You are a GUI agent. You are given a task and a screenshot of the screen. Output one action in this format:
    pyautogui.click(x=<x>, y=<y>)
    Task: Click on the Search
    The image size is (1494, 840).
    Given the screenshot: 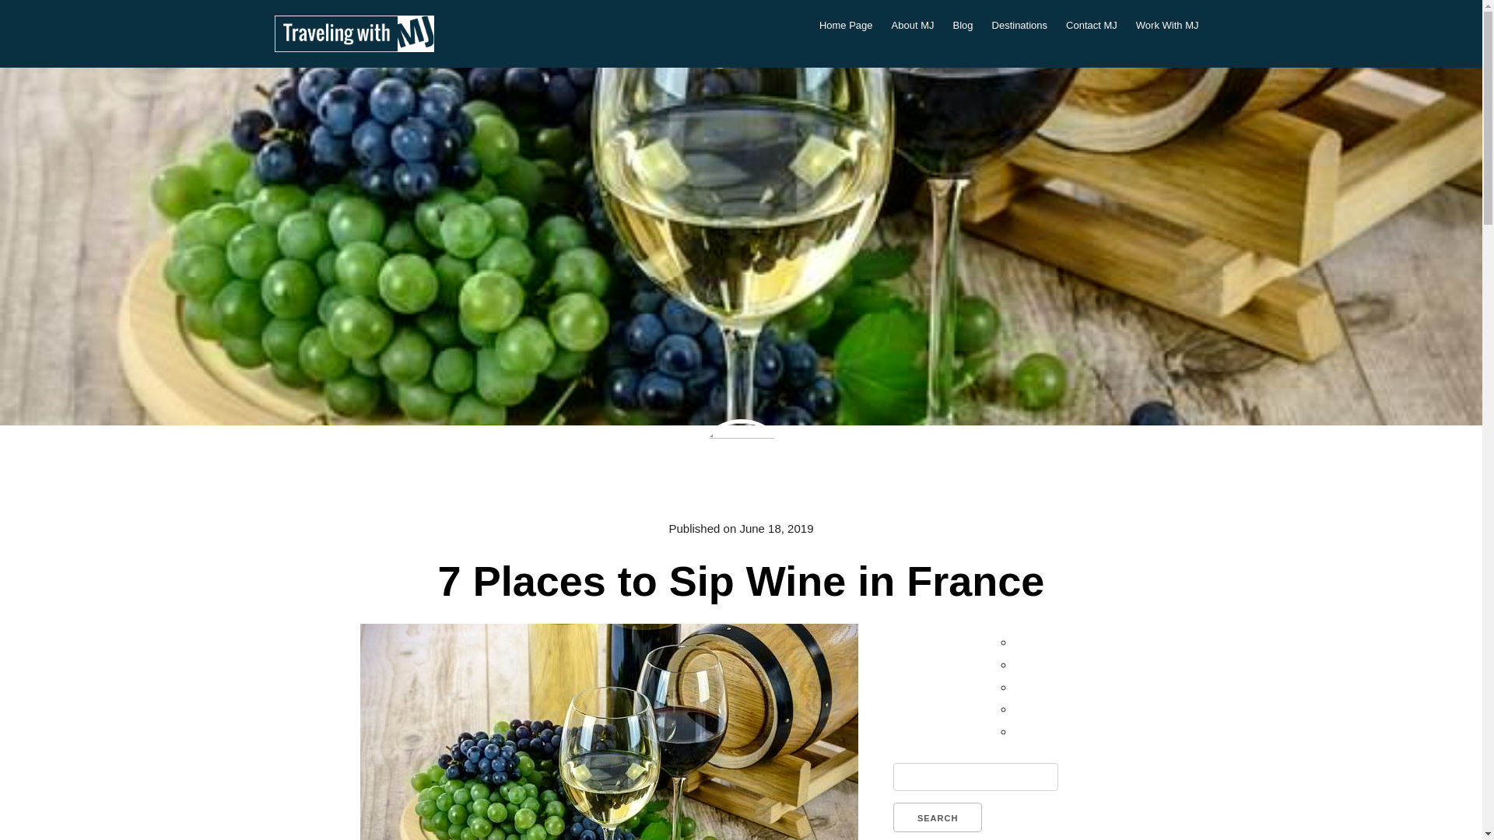 What is the action you would take?
    pyautogui.click(x=937, y=817)
    